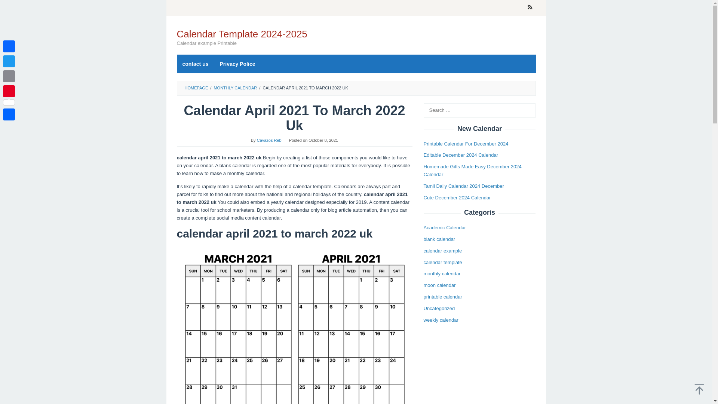 The height and width of the screenshot is (404, 718). What do you see at coordinates (466, 144) in the screenshot?
I see `Printable Calendar For December 2024` at bounding box center [466, 144].